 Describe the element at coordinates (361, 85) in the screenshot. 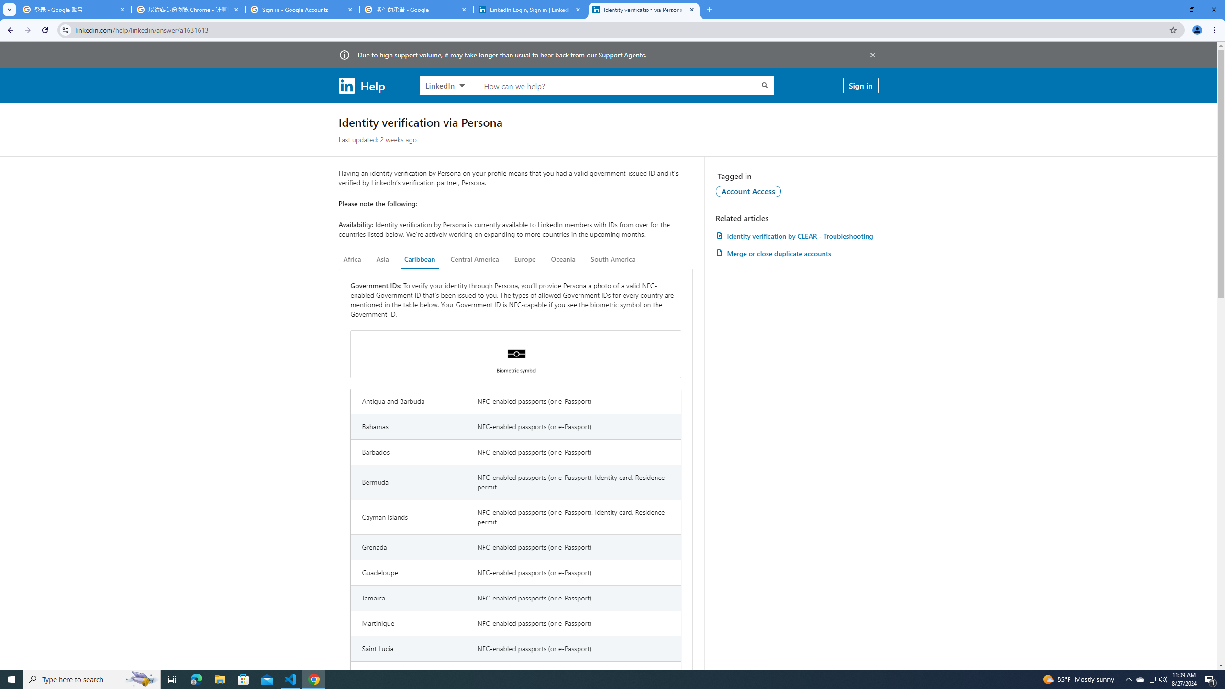

I see `Help` at that location.